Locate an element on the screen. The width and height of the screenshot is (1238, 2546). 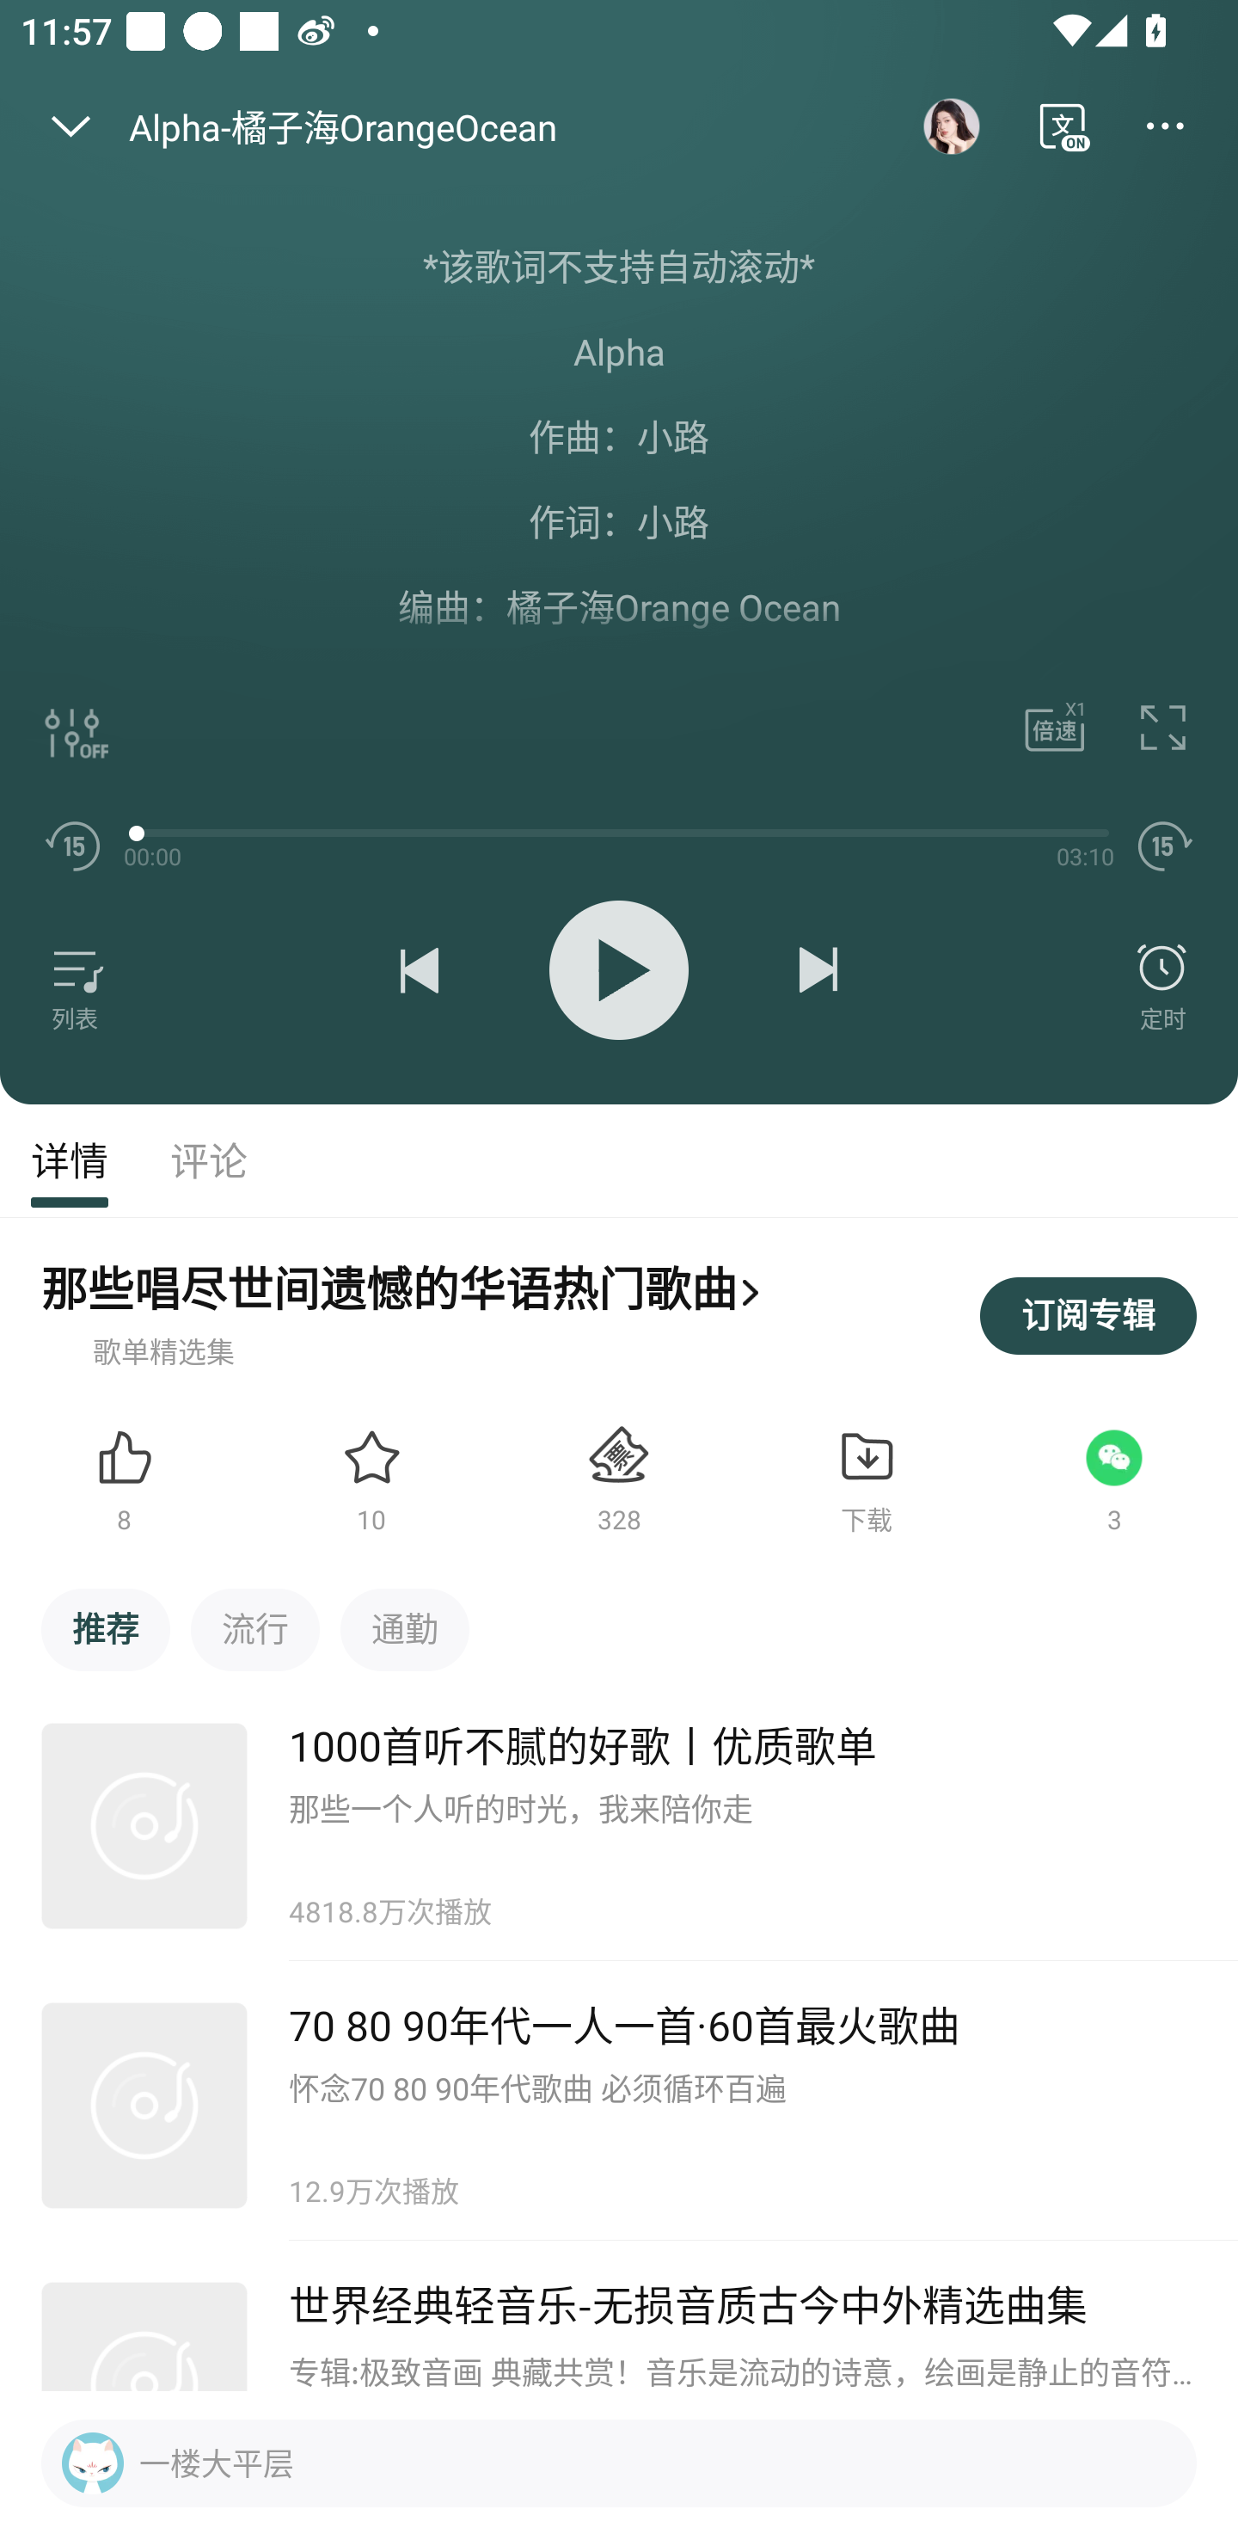
播放列表 is located at coordinates (74, 970).